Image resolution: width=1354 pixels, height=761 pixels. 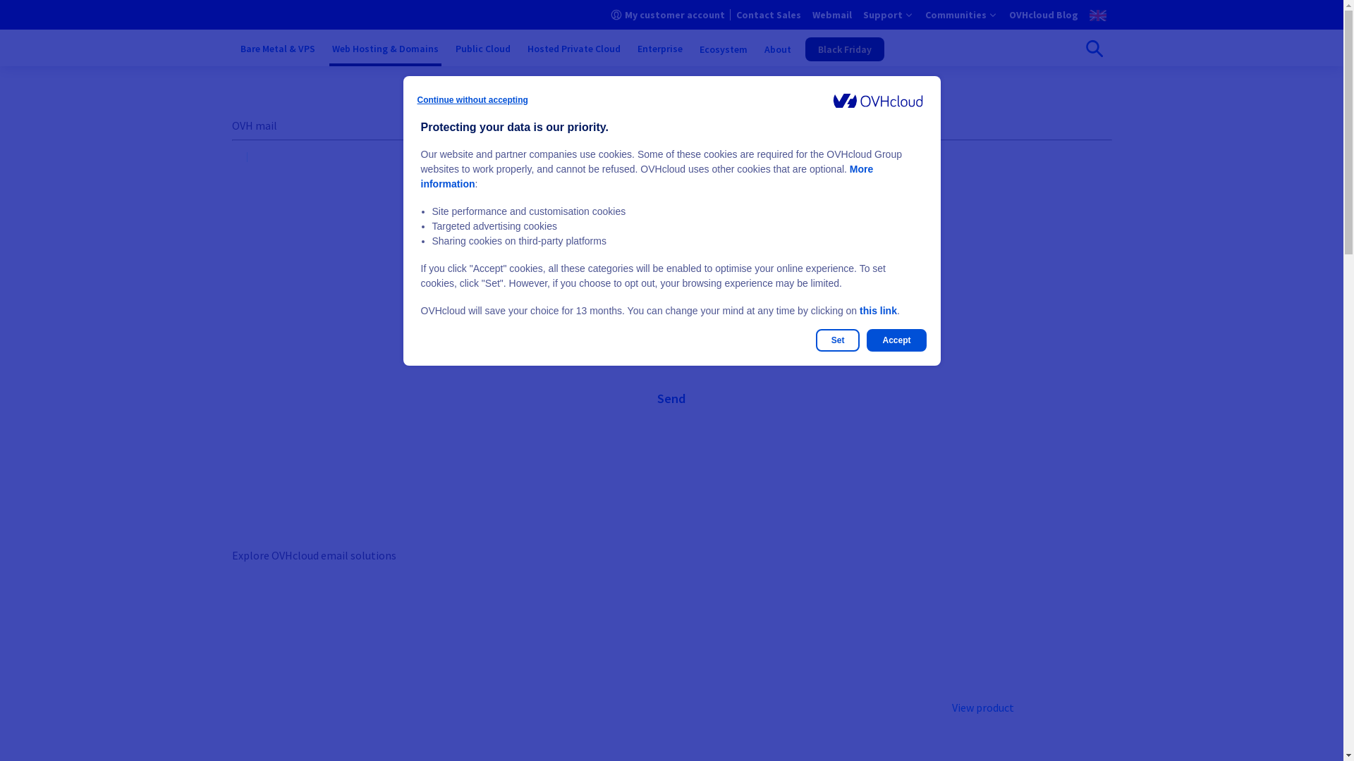 What do you see at coordinates (745, 703) in the screenshot?
I see `Order now` at bounding box center [745, 703].